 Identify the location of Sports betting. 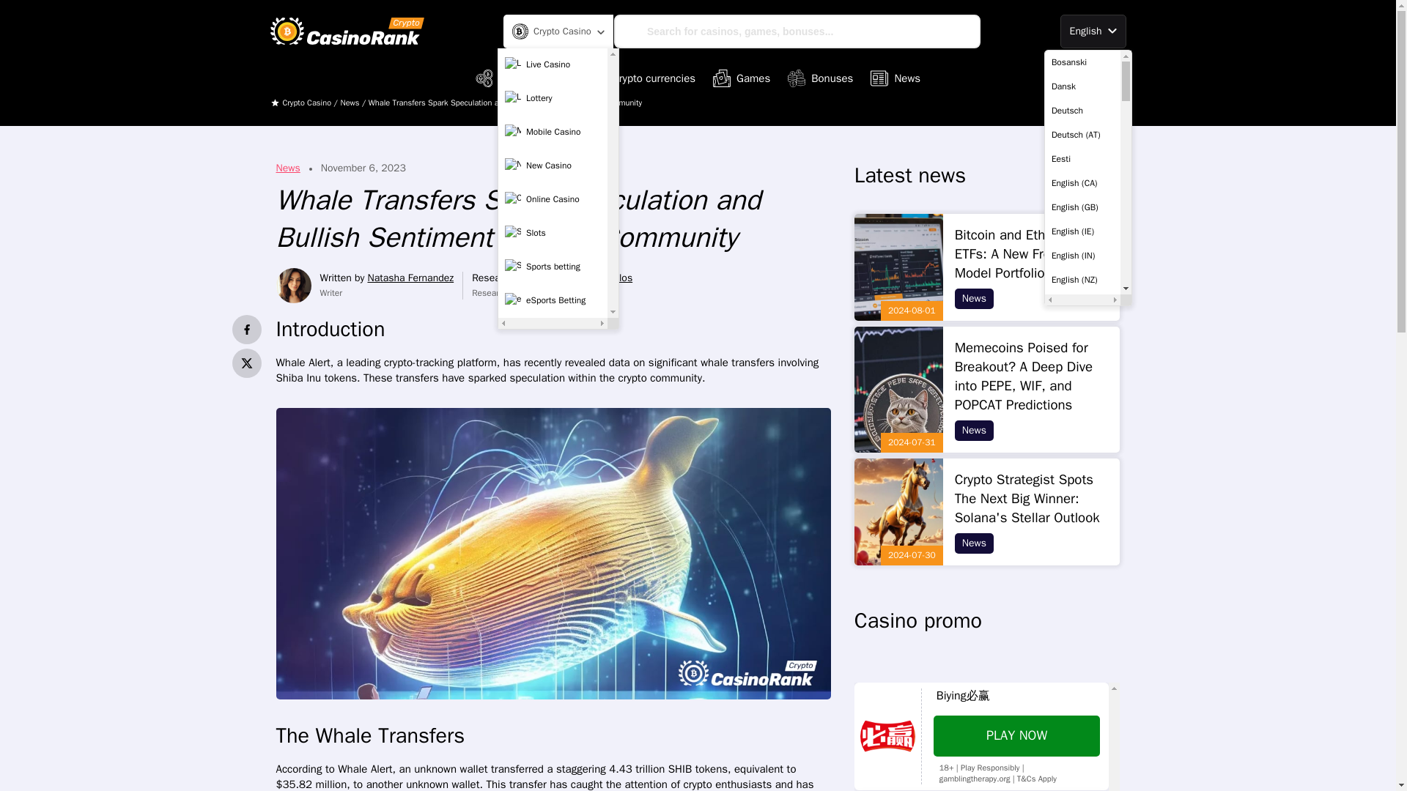
(553, 267).